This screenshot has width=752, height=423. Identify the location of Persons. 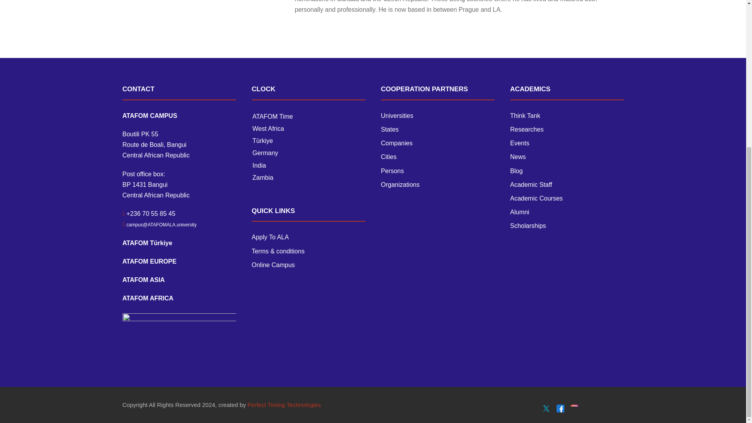
(392, 171).